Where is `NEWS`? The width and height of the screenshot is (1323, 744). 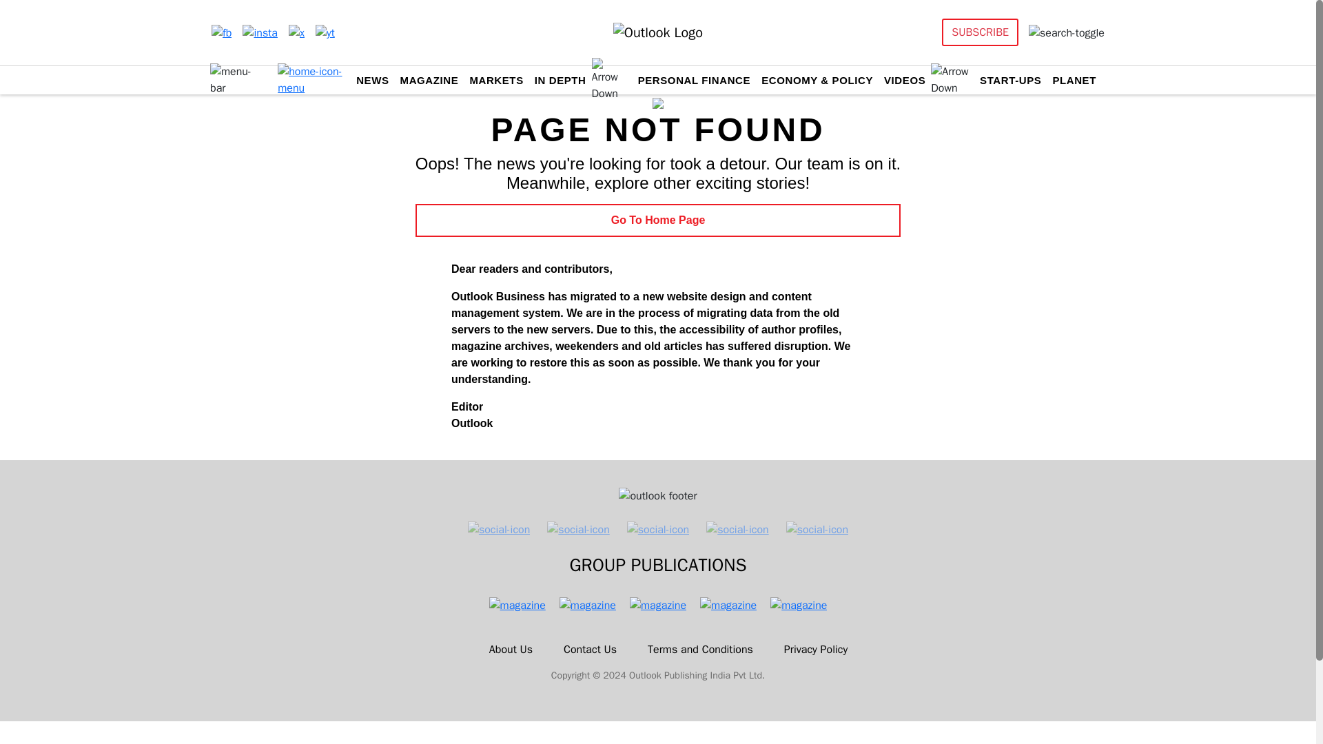 NEWS is located at coordinates (372, 80).